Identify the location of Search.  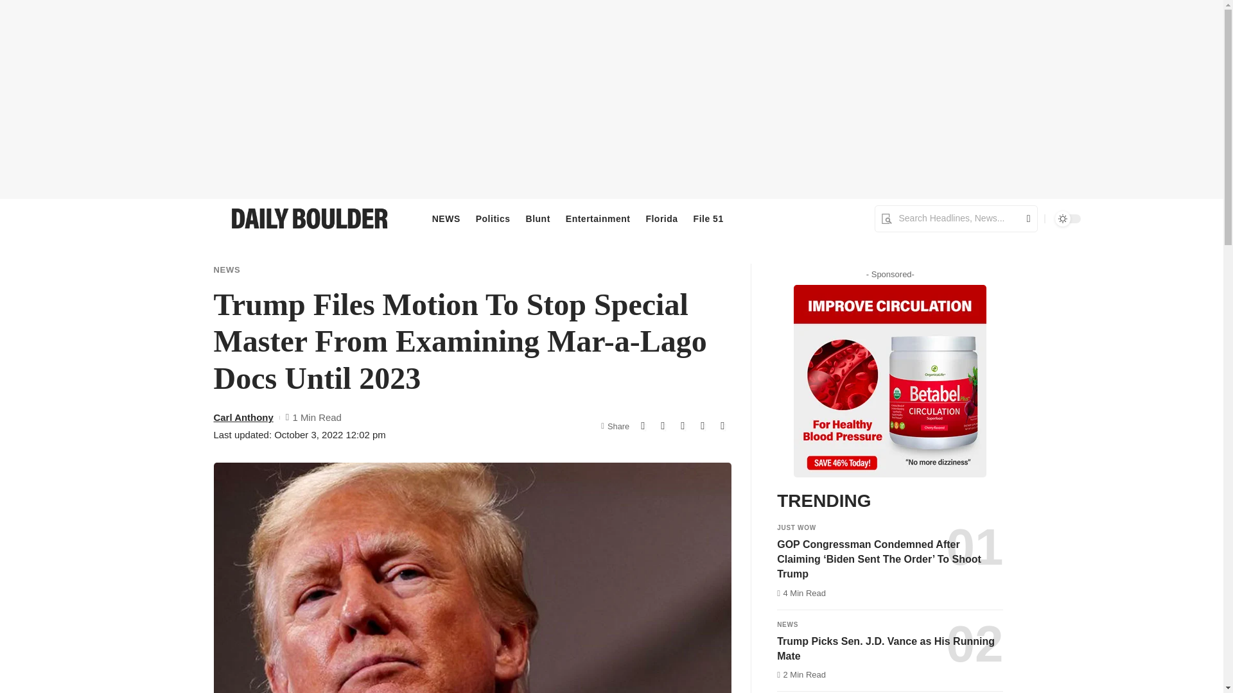
(1024, 218).